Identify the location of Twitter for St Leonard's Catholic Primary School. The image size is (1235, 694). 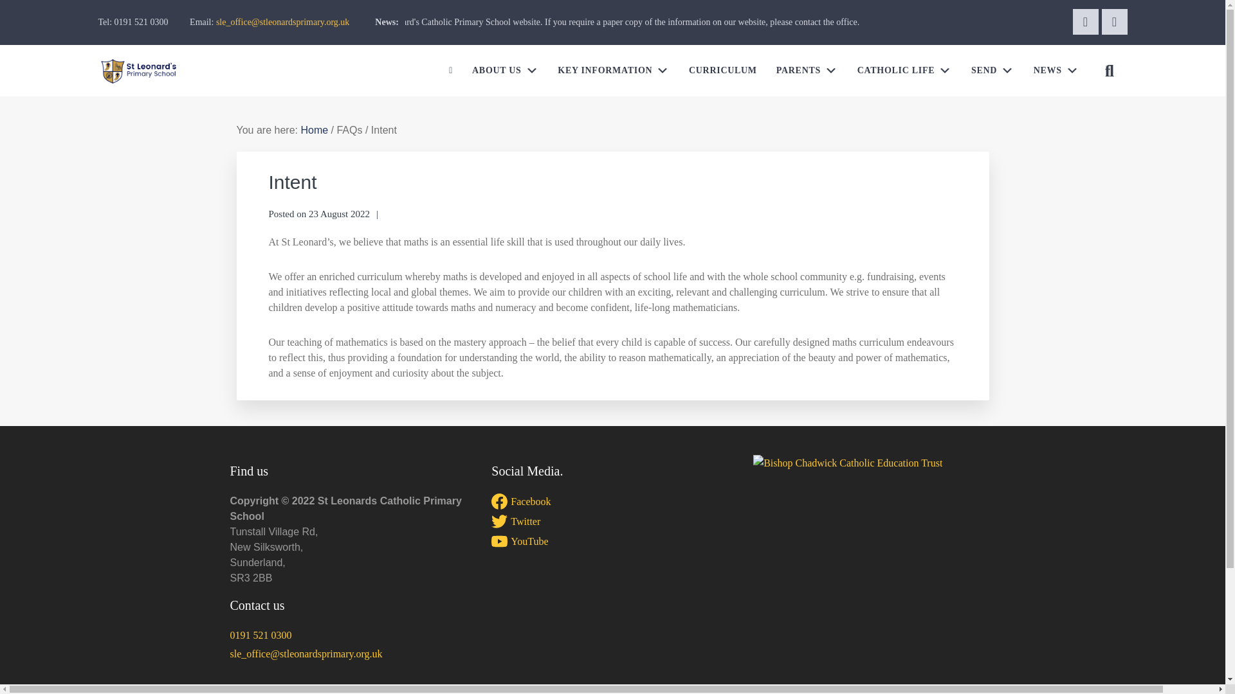
(1114, 22).